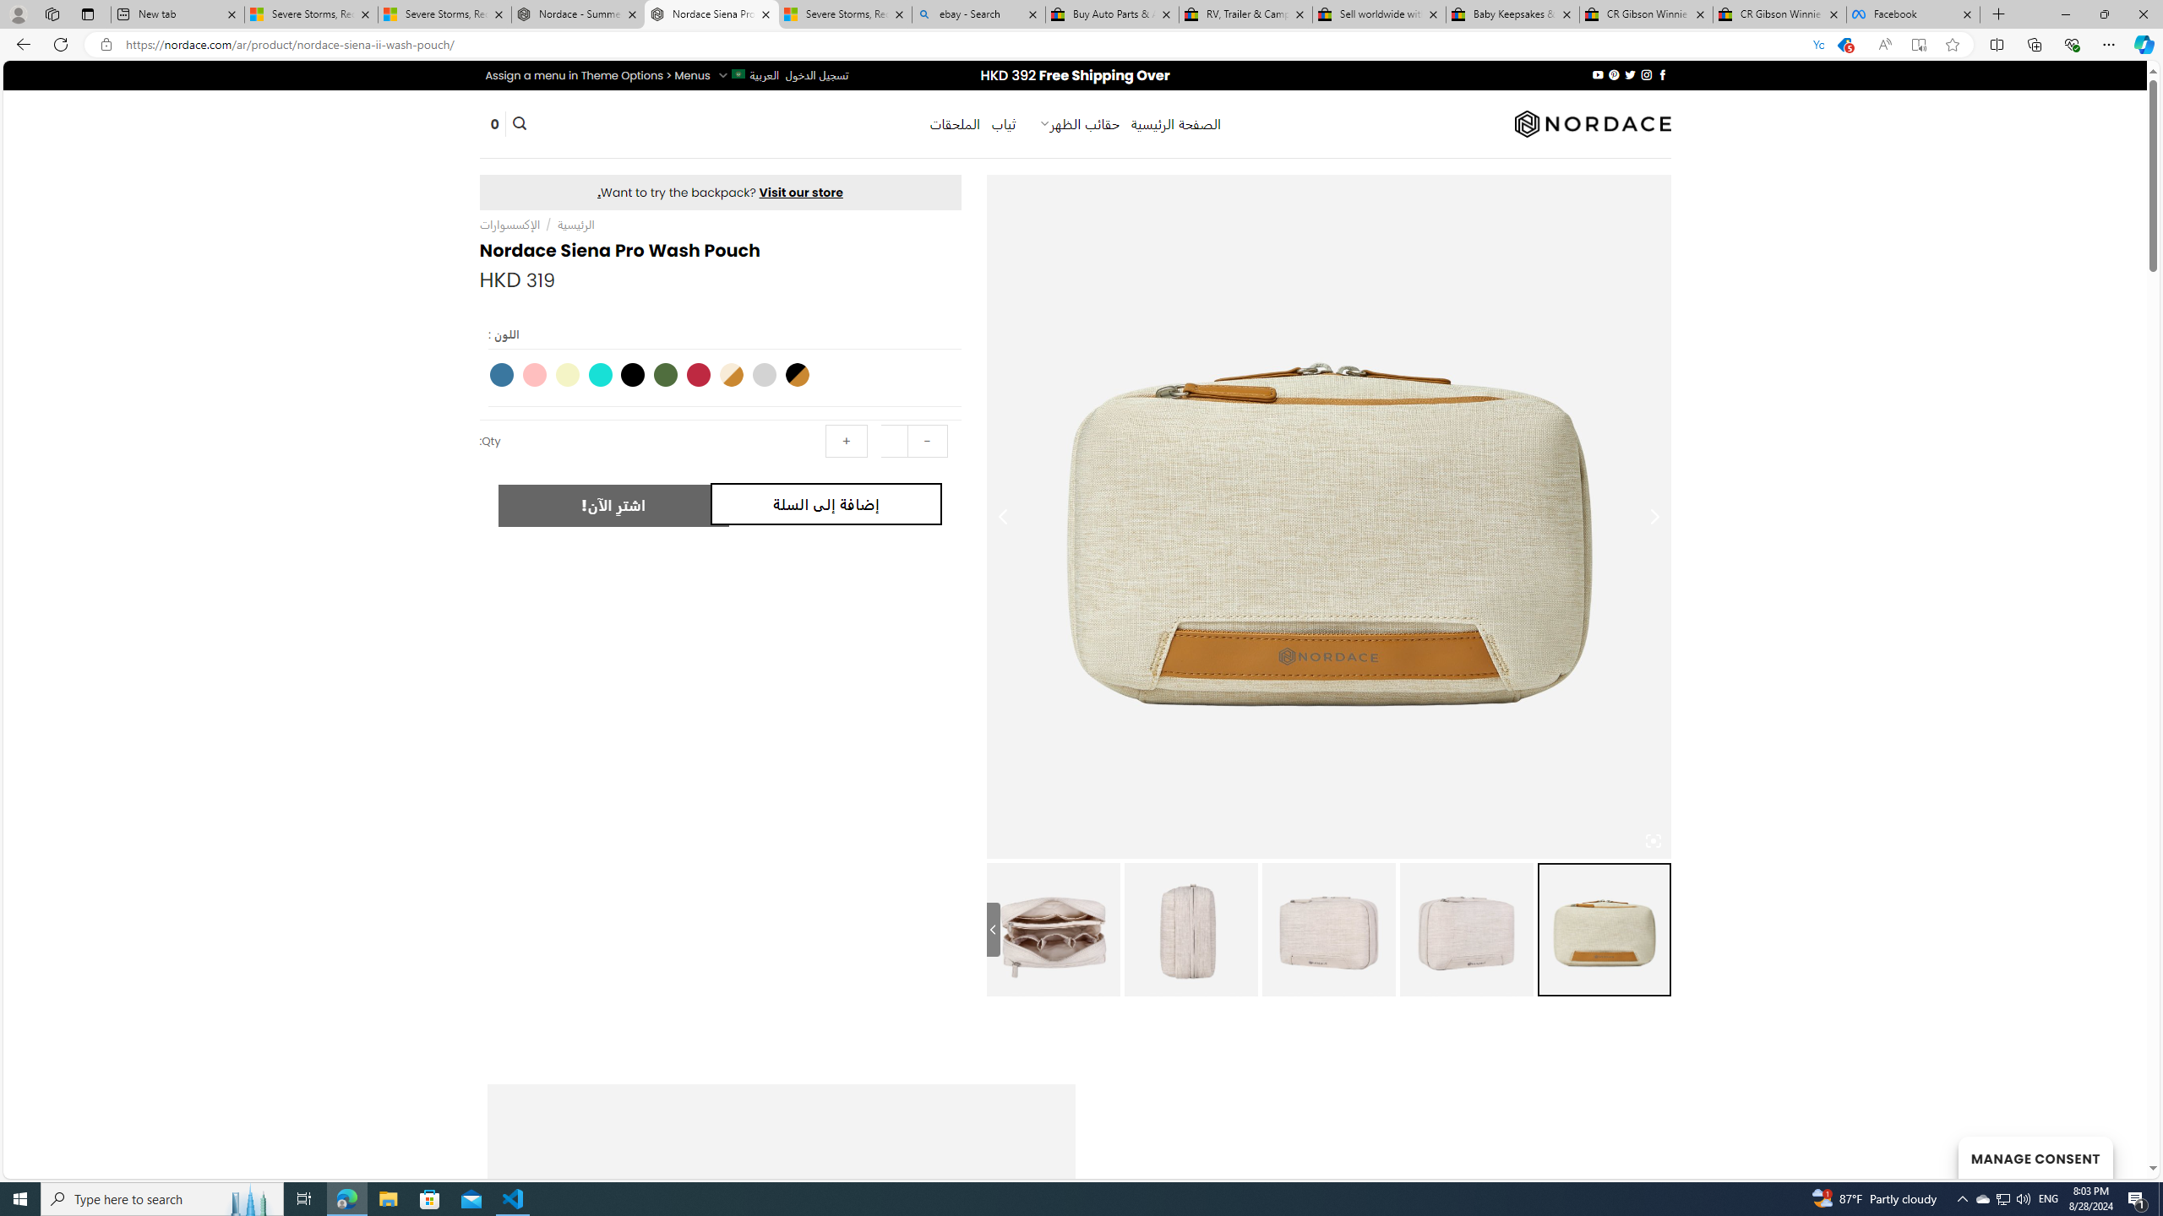 This screenshot has width=2163, height=1216. Describe the element at coordinates (495, 124) in the screenshot. I see ` 0` at that location.